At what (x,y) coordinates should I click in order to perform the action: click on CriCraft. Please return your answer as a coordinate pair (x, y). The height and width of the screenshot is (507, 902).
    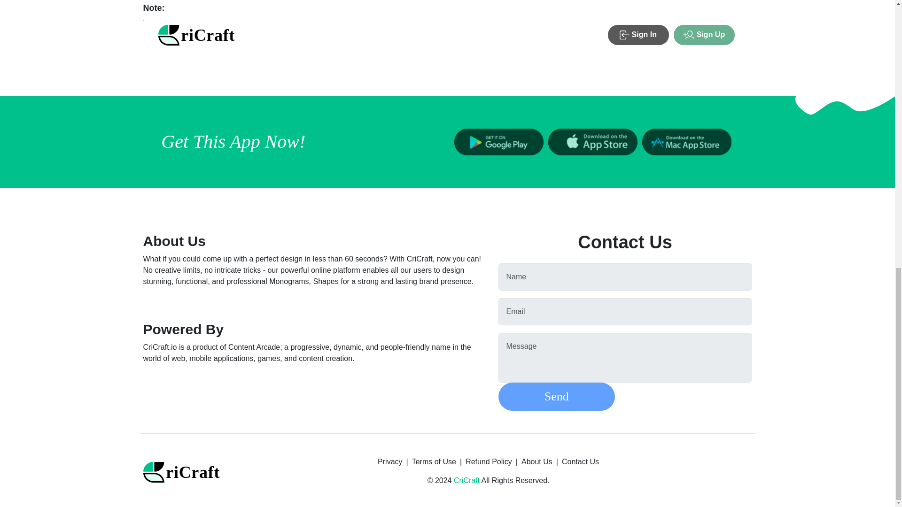
    Looking at the image, I should click on (467, 481).